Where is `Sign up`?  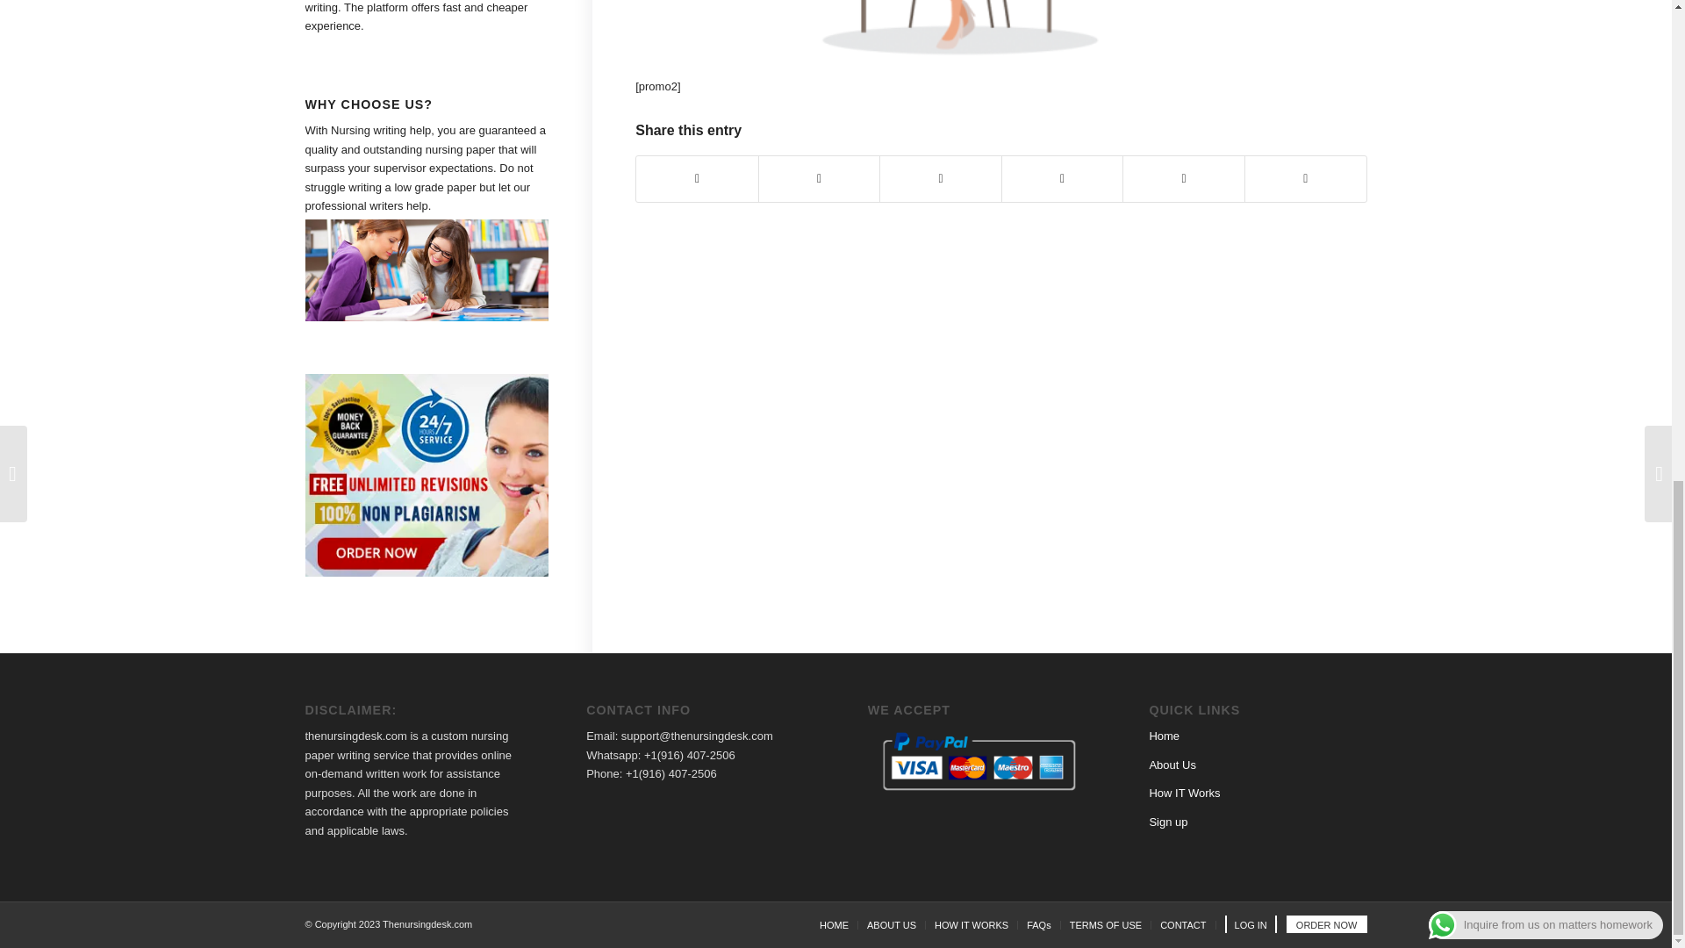
Sign up is located at coordinates (1168, 822).